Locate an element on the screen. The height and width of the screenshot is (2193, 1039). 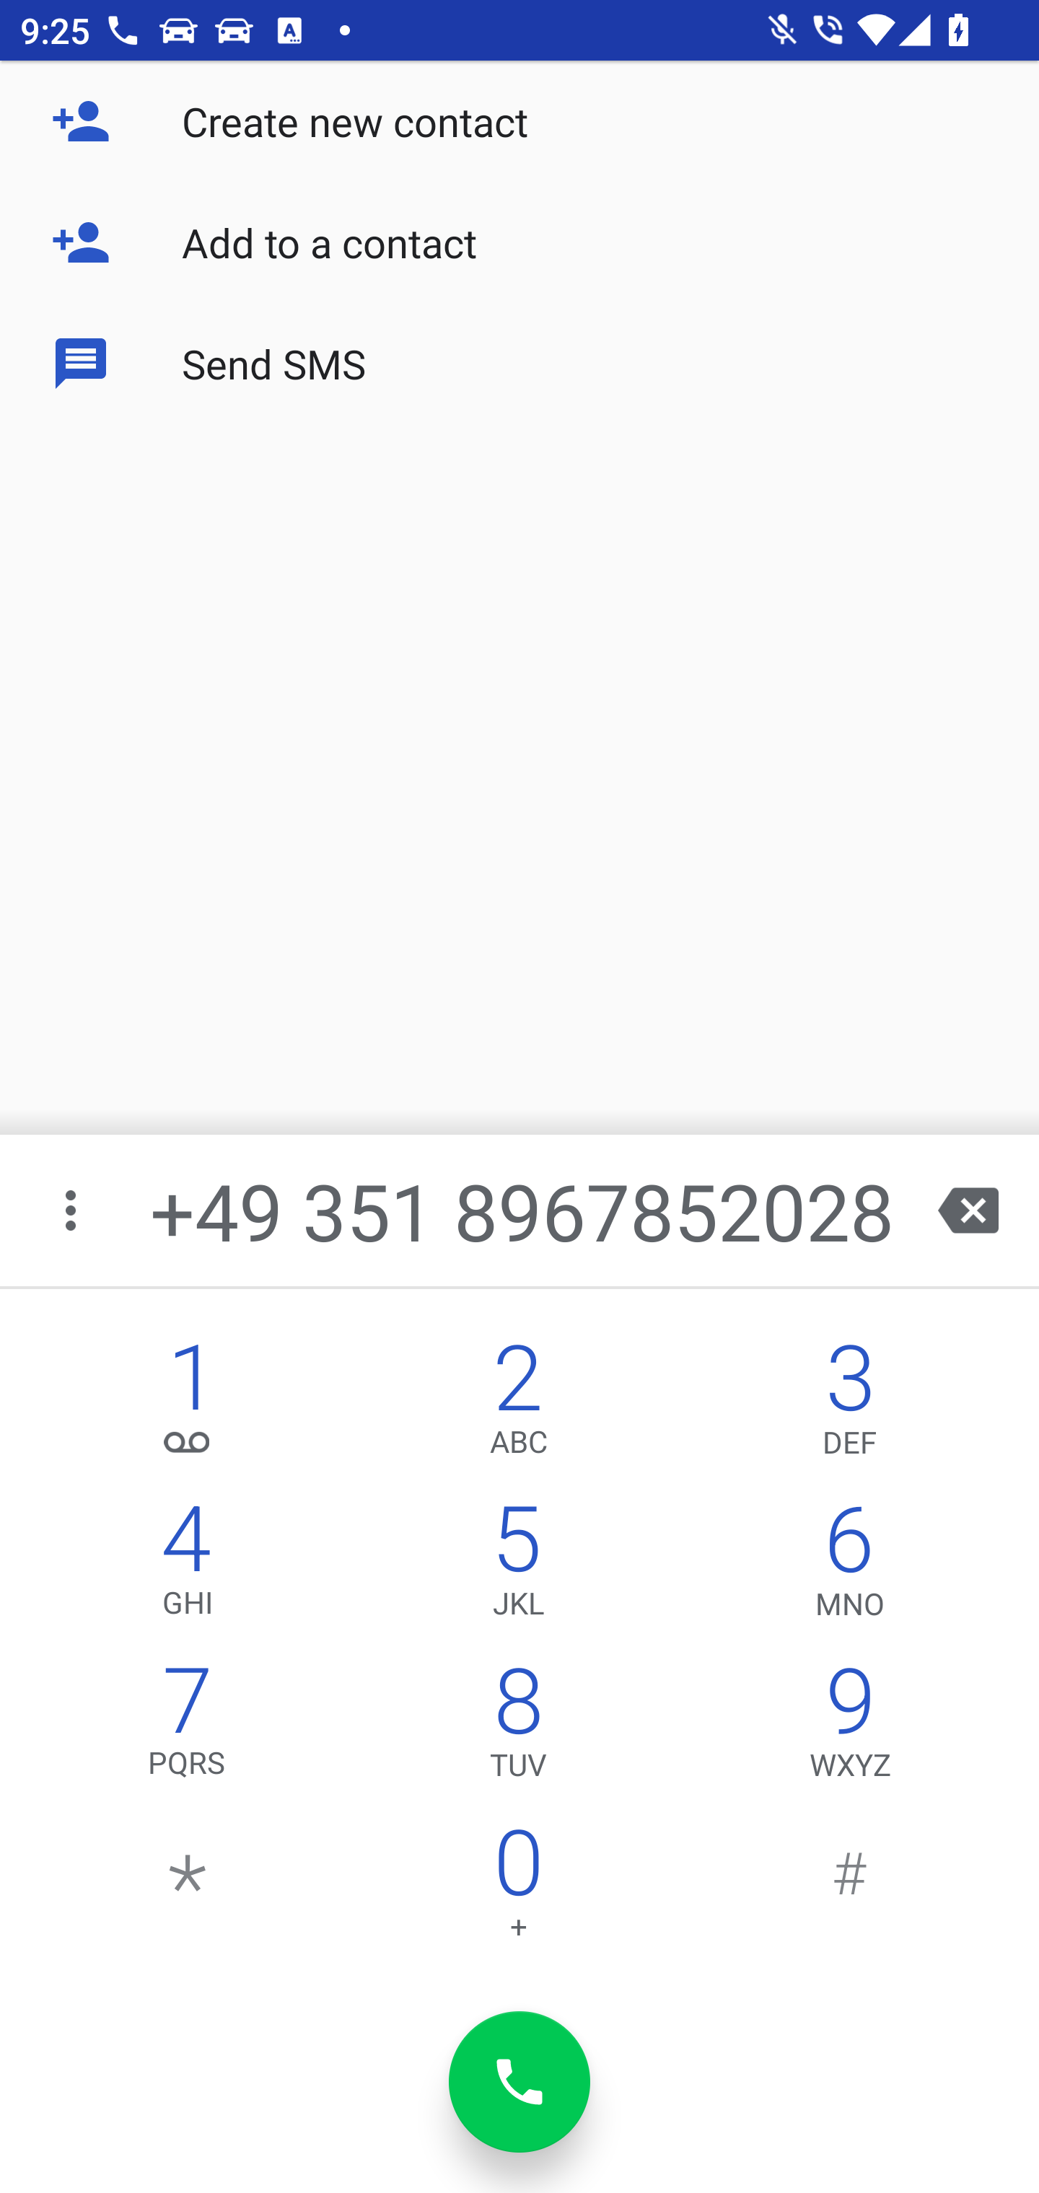
4,GHI 4 GHI is located at coordinates (188, 1567).